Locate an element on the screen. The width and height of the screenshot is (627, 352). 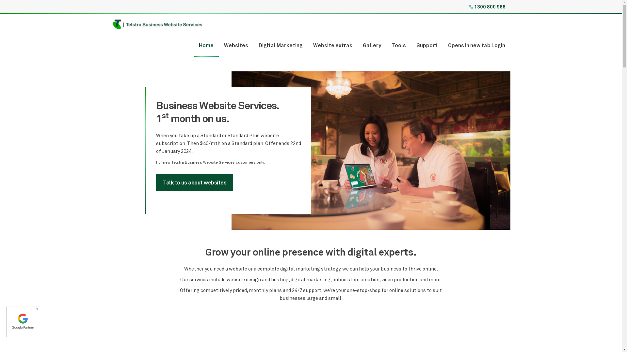
Websites is located at coordinates (236, 46).